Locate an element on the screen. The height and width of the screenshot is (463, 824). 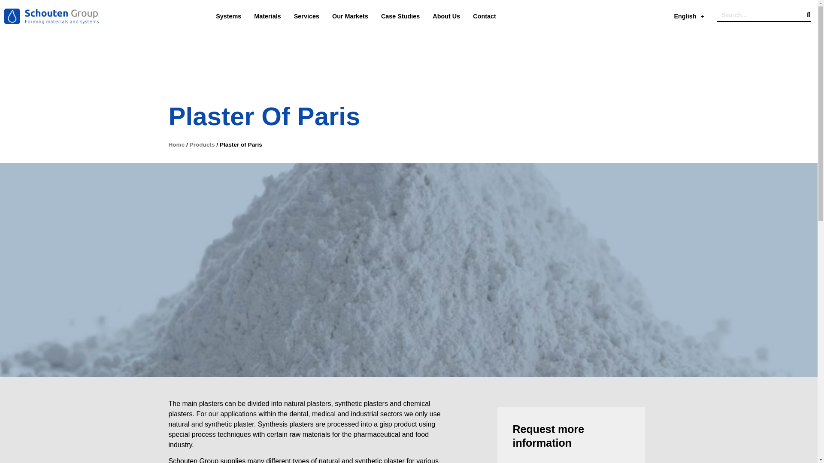
Systems is located at coordinates (228, 16).